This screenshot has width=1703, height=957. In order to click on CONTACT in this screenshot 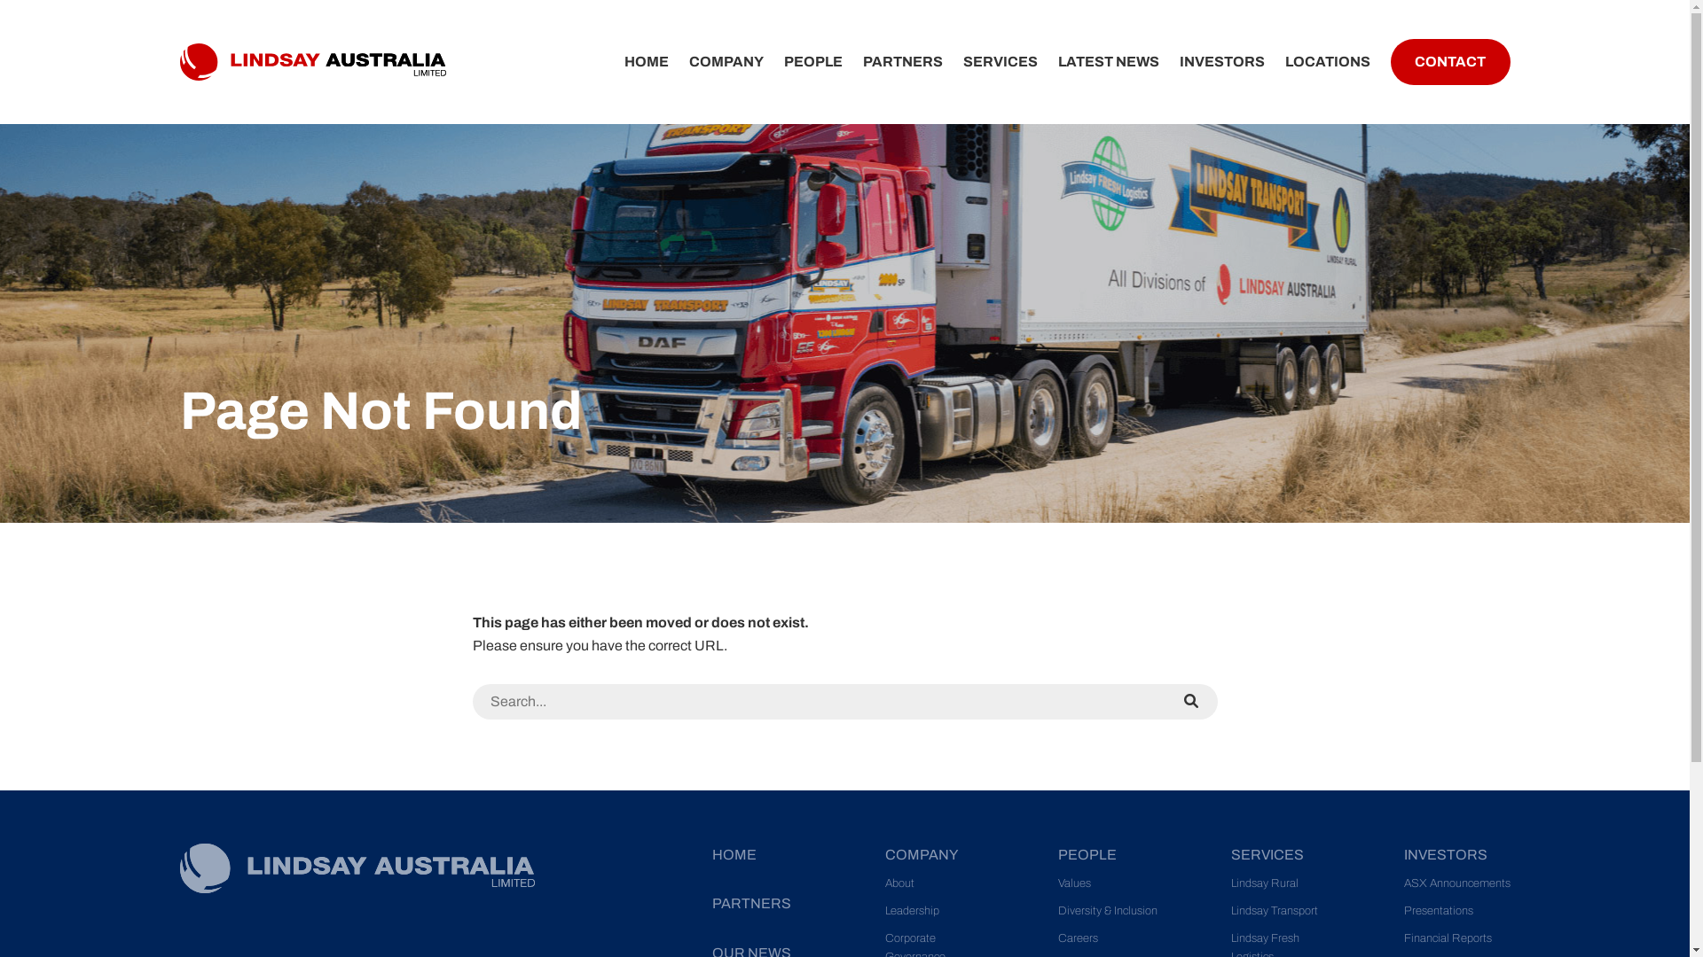, I will do `click(1450, 62)`.